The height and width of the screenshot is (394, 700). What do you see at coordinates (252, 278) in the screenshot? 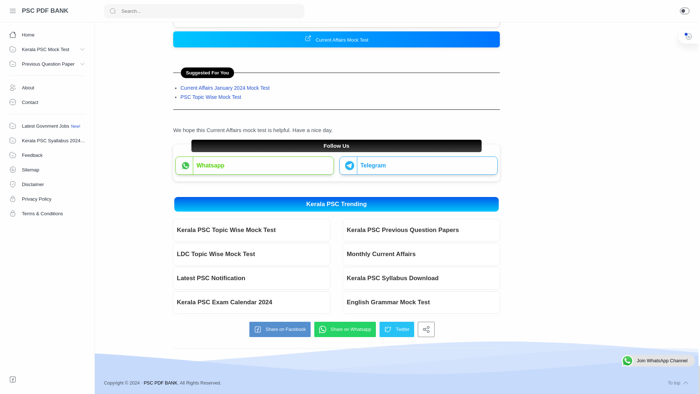
I see `Latest PSC Notification` at bounding box center [252, 278].